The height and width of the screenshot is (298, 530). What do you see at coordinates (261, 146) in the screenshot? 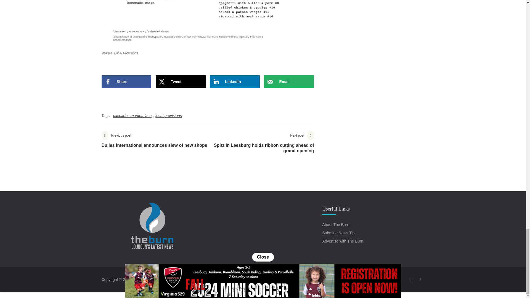
I see `next post` at bounding box center [261, 146].